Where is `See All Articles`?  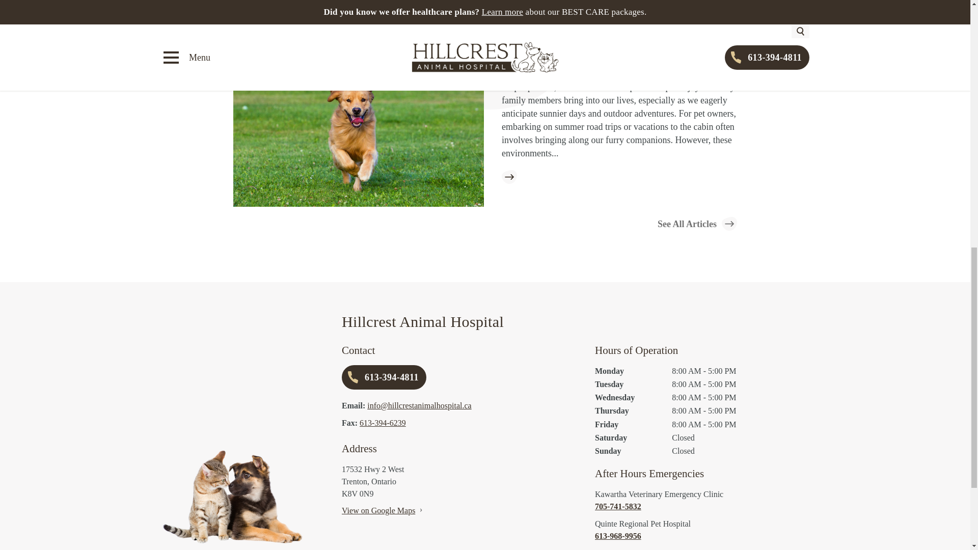 See All Articles is located at coordinates (697, 223).